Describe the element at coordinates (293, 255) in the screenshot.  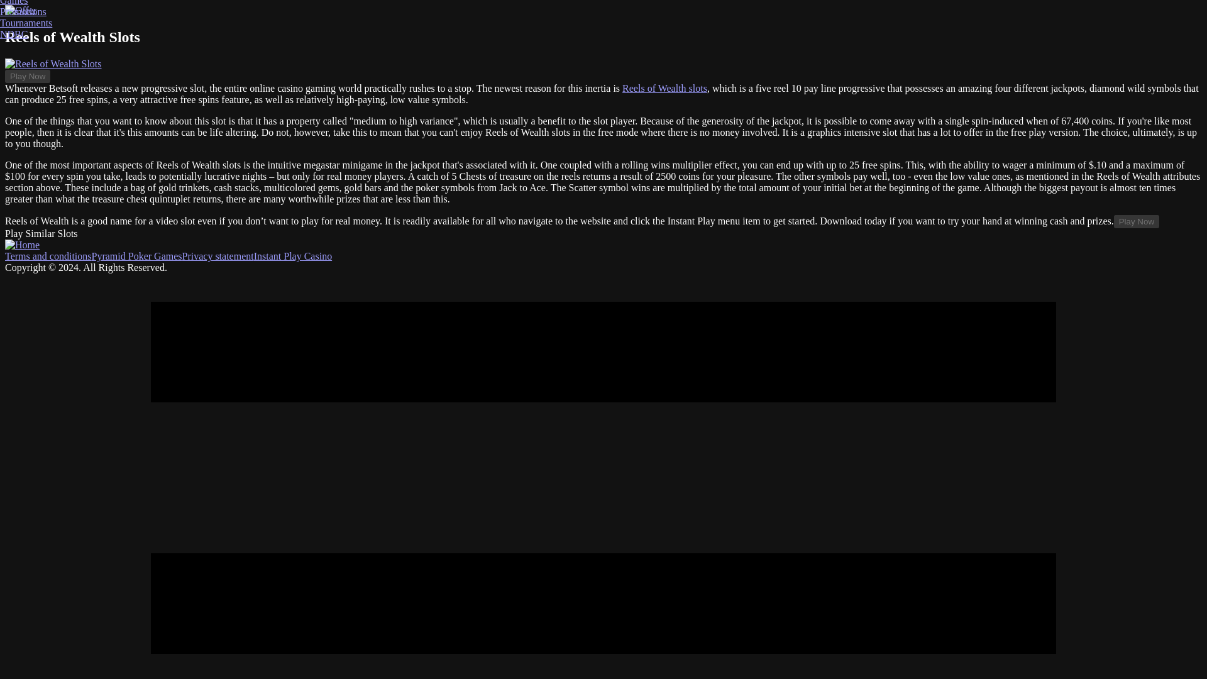
I see `Instant Play Casino` at that location.